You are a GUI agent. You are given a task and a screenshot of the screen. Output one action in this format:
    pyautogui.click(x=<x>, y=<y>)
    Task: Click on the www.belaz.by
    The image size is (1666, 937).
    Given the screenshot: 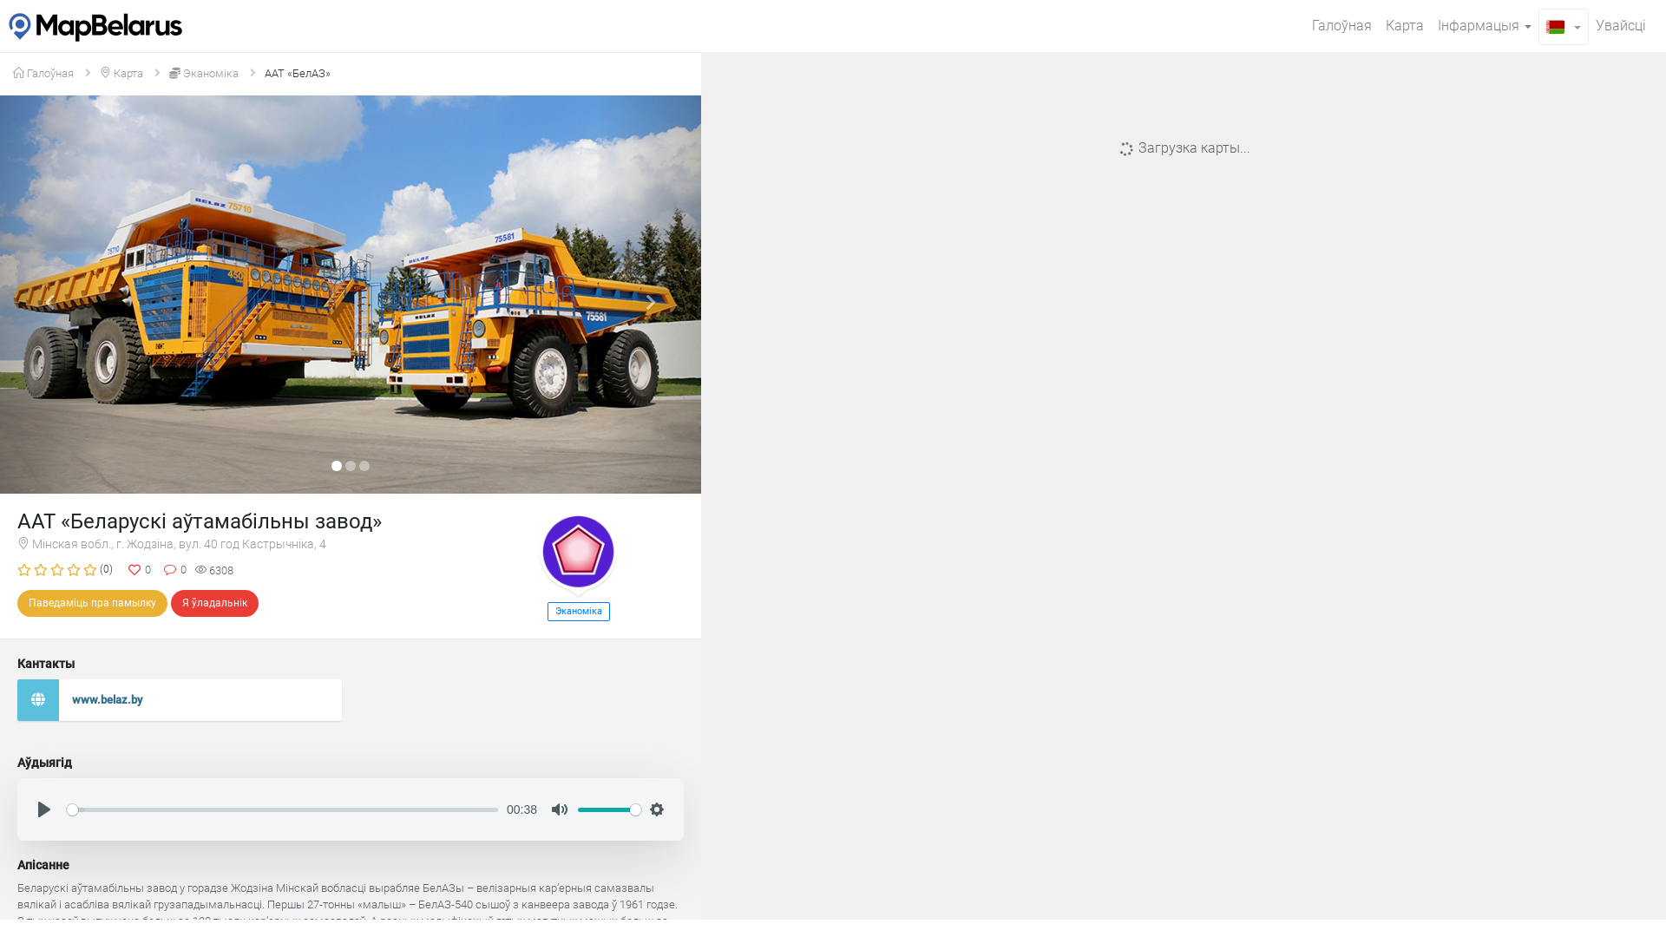 What is the action you would take?
    pyautogui.click(x=180, y=701)
    